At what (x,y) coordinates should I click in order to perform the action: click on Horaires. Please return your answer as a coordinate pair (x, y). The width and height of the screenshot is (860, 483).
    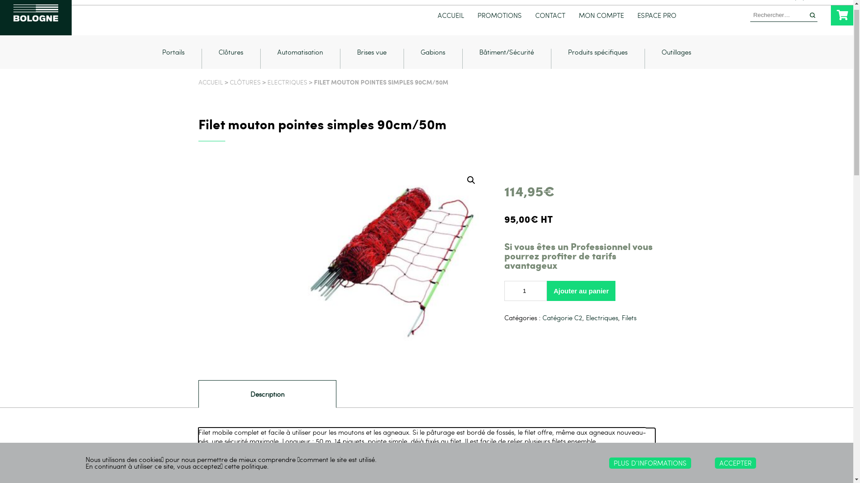
    Looking at the image, I should click on (830, 7).